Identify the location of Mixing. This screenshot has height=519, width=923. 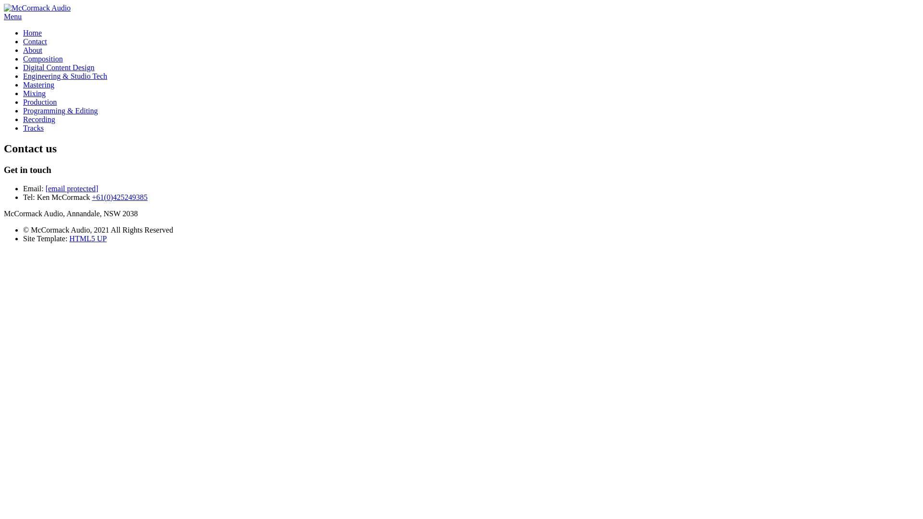
(35, 93).